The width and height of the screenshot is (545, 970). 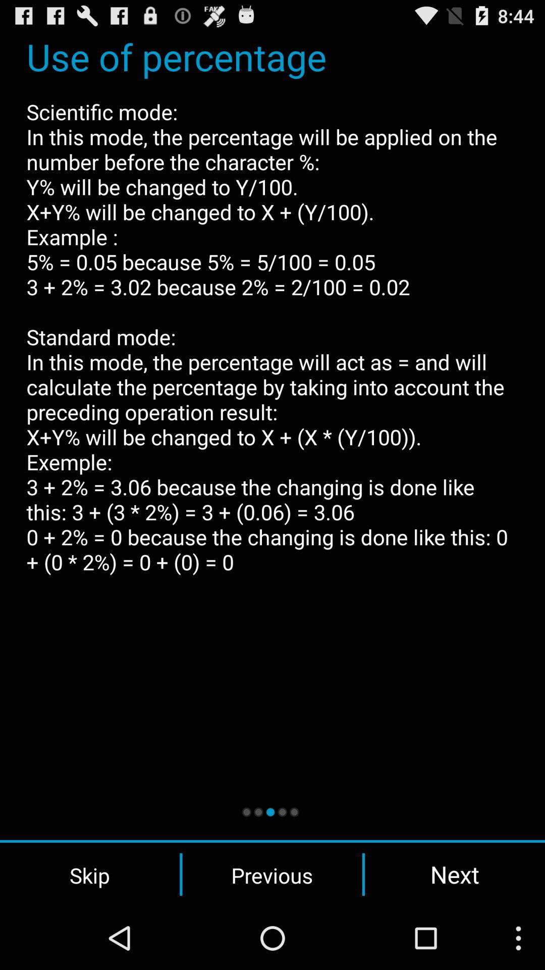 What do you see at coordinates (272, 875) in the screenshot?
I see `open previous button` at bounding box center [272, 875].